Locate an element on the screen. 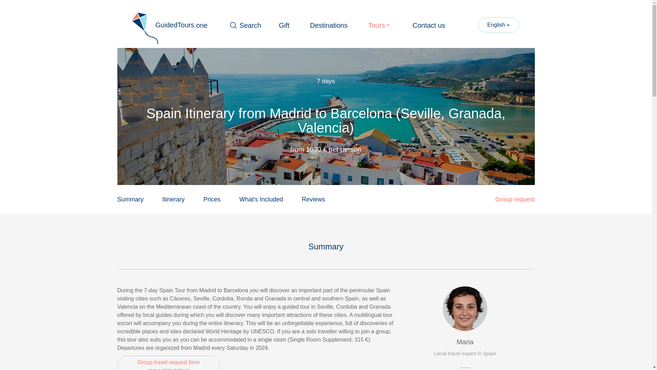 This screenshot has width=657, height=370. English is located at coordinates (212, 199).